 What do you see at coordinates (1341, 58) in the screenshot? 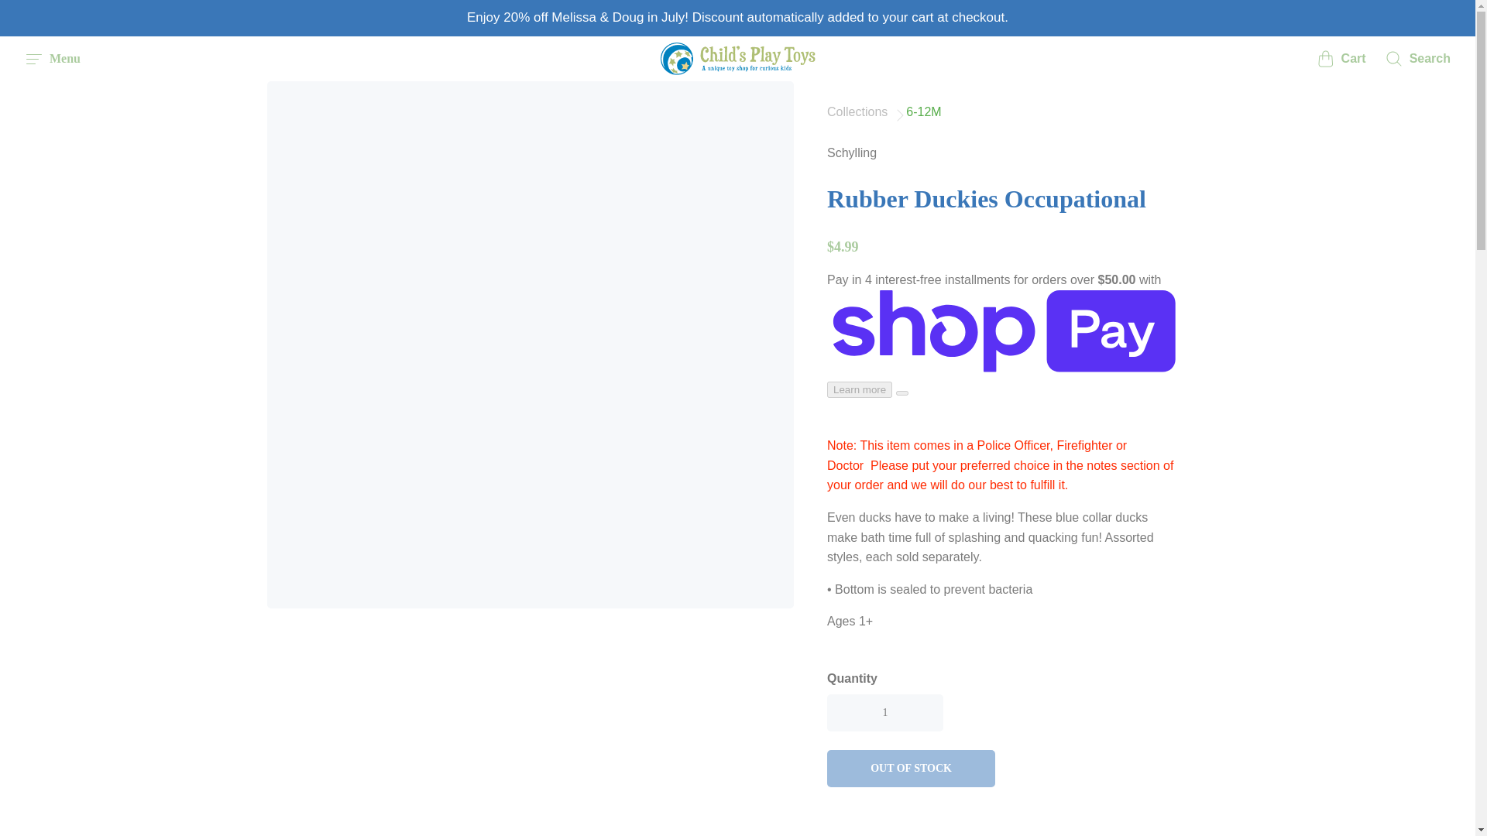
I see `Cart` at bounding box center [1341, 58].